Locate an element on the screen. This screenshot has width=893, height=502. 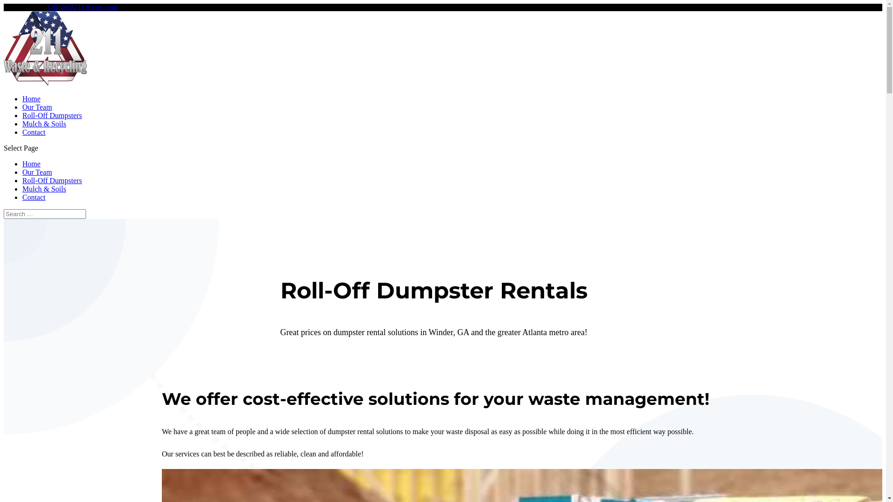
Contact is located at coordinates (34, 132).